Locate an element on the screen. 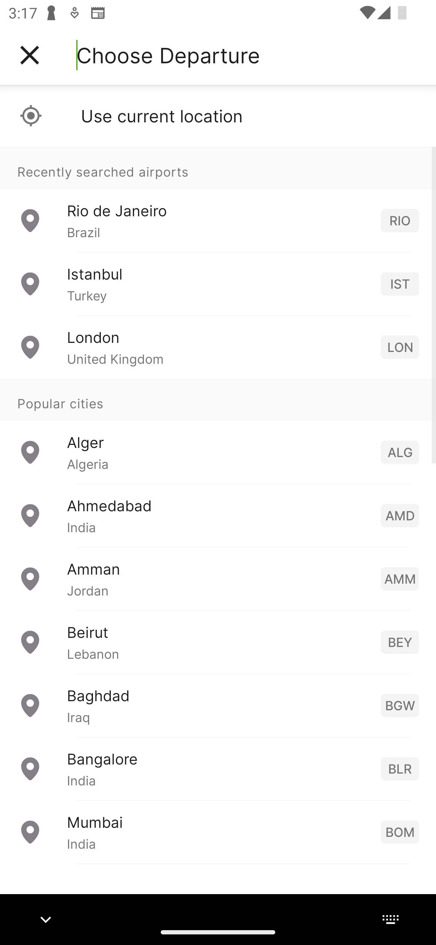 The height and width of the screenshot is (945, 436). Popular cities Alger Algeria ALG is located at coordinates (218, 431).